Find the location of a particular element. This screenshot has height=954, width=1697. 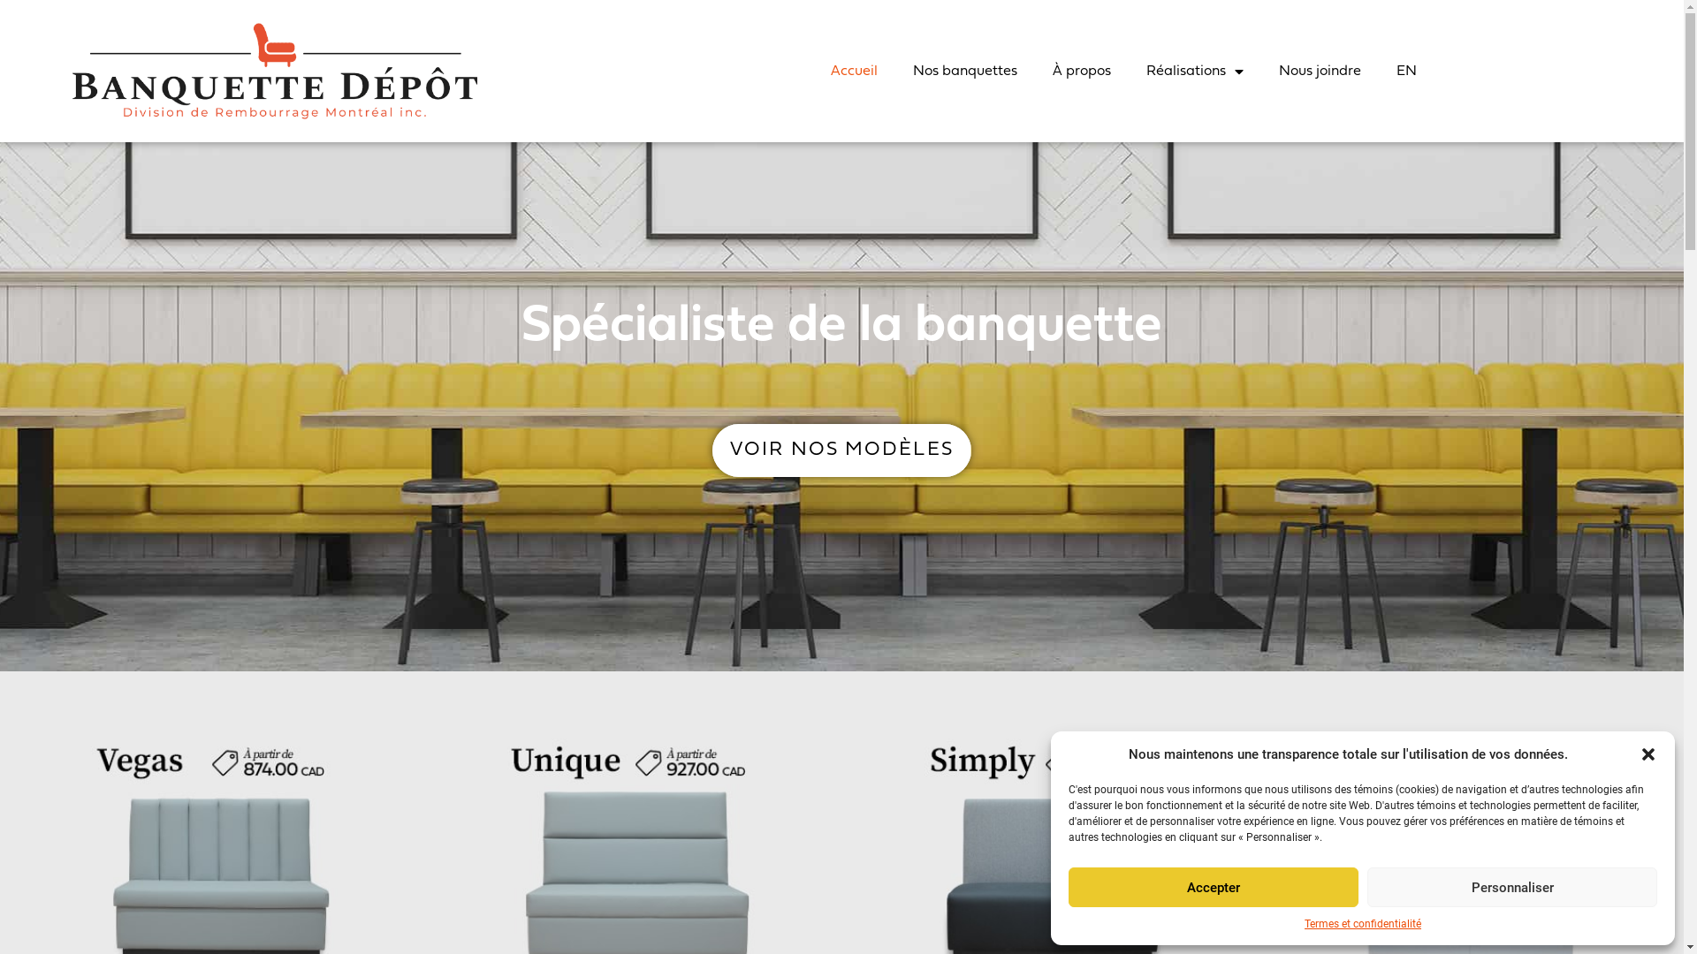

Personnaliser is located at coordinates (1512, 887).